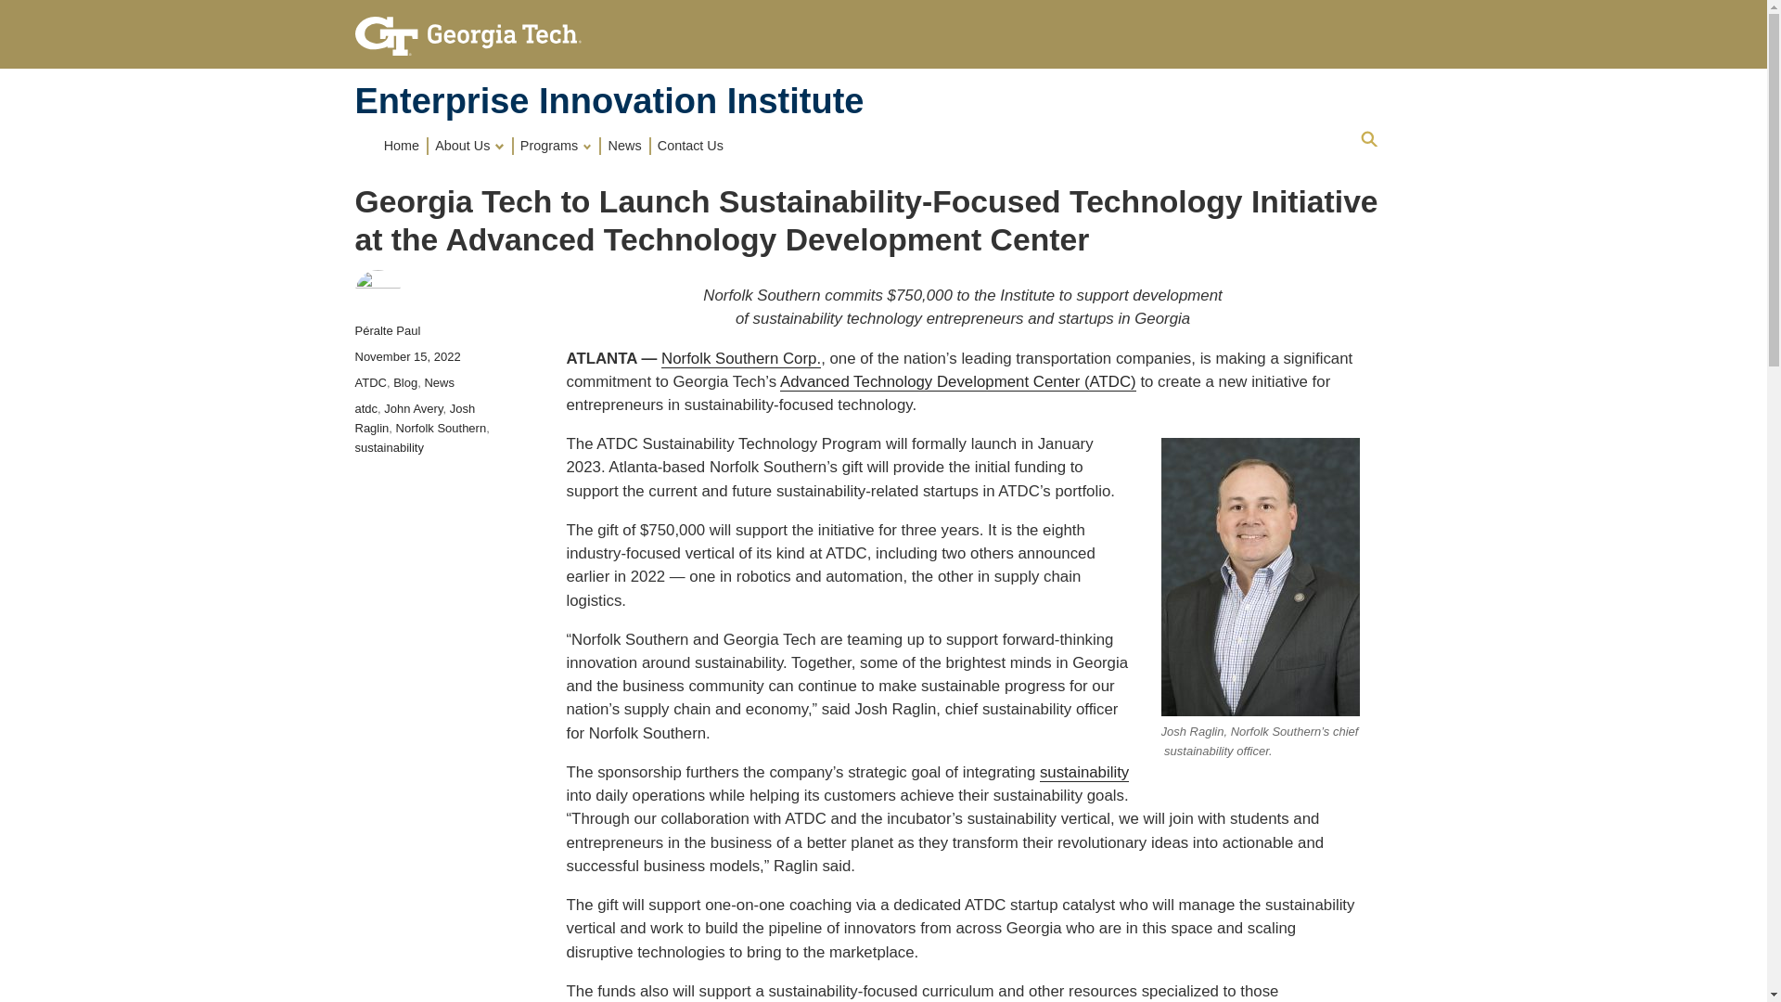 This screenshot has height=1002, width=1781. Describe the element at coordinates (625, 145) in the screenshot. I see `News` at that location.